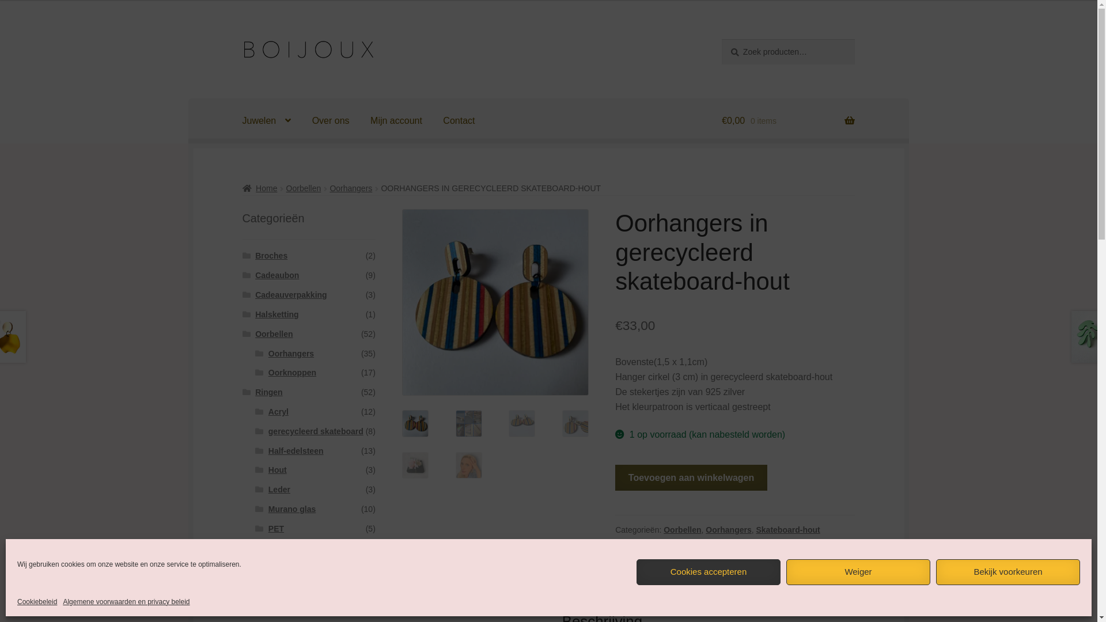  Describe the element at coordinates (304, 188) in the screenshot. I see `Oorbellen` at that location.